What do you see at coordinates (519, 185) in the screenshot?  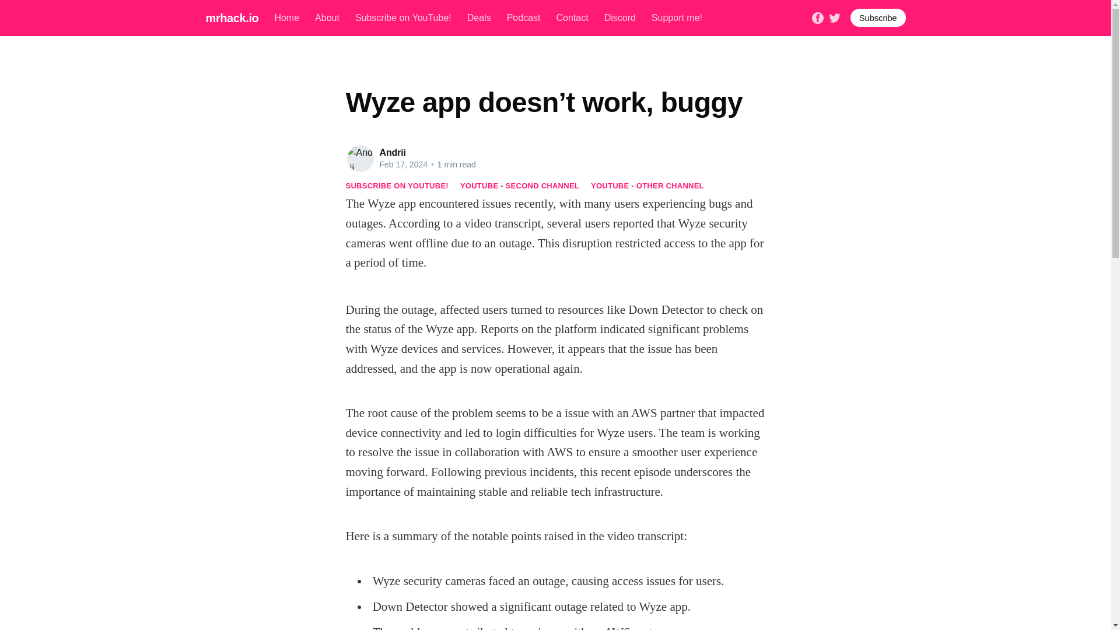 I see `YOUTUBE - SECOND CHANNEL` at bounding box center [519, 185].